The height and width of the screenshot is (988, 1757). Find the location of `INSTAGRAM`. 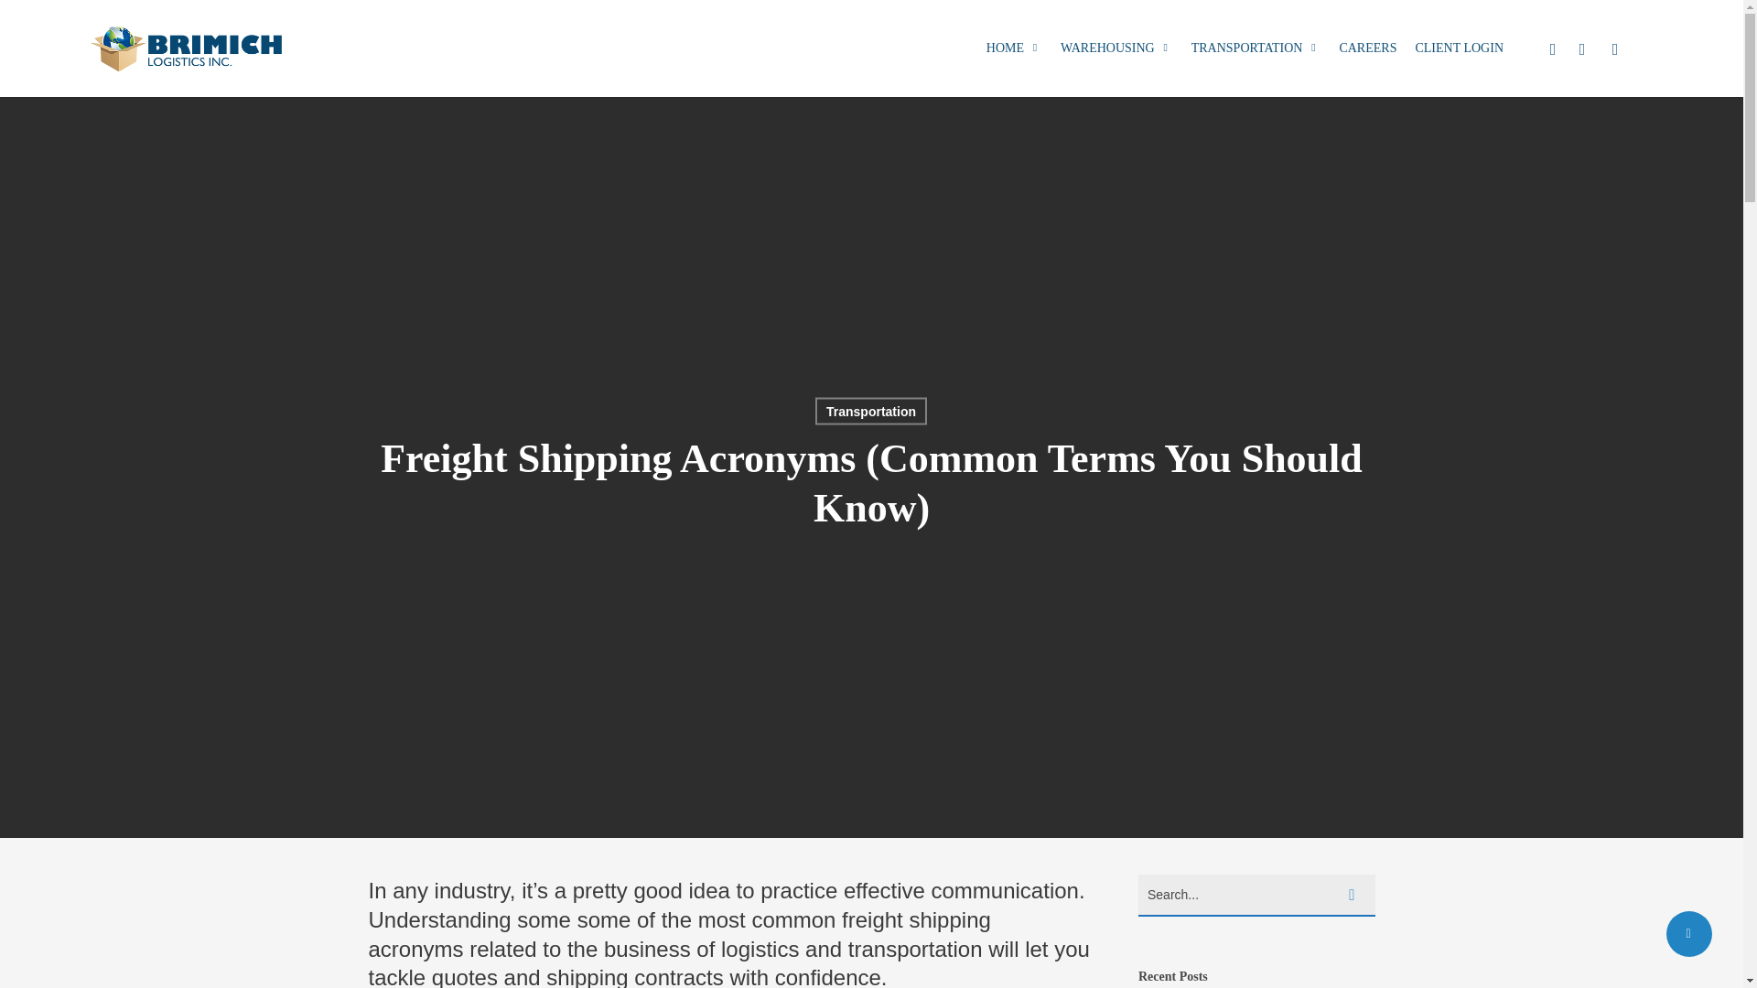

INSTAGRAM is located at coordinates (1615, 48).